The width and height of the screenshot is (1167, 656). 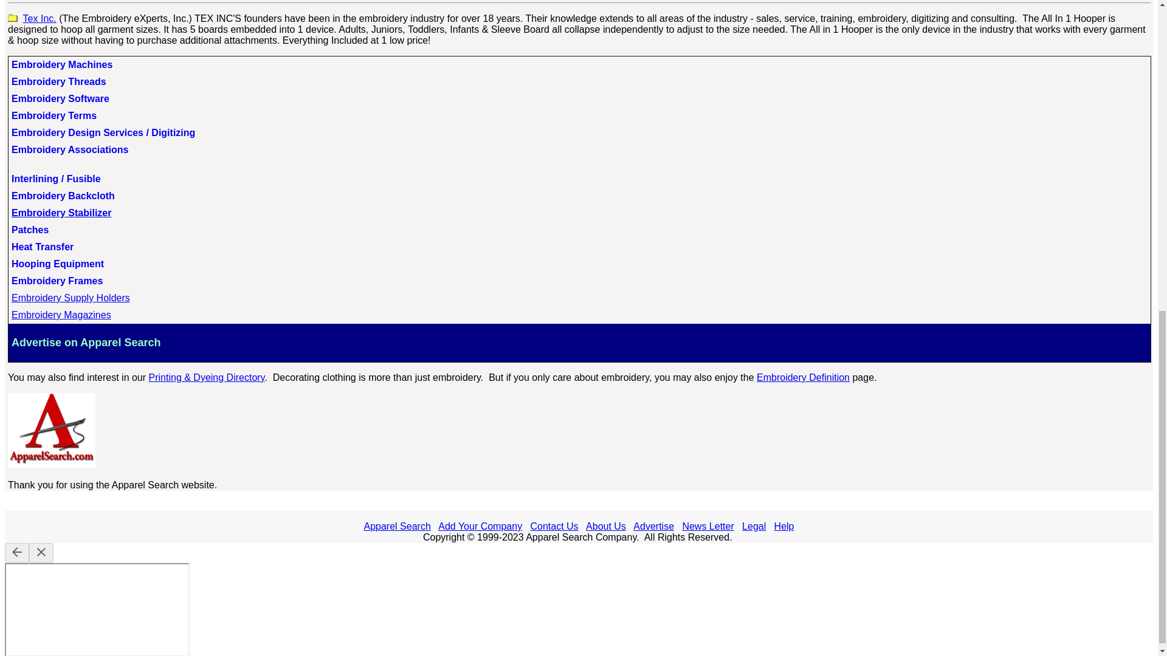 What do you see at coordinates (605, 526) in the screenshot?
I see `About Us` at bounding box center [605, 526].